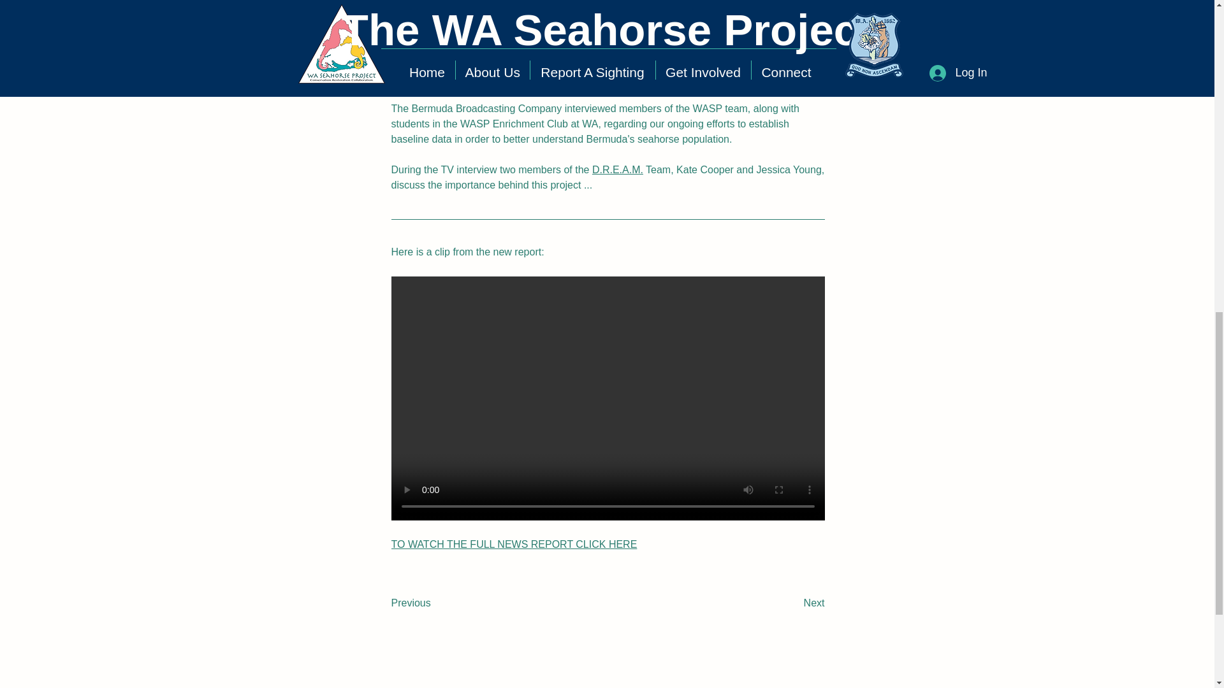 The image size is (1224, 688). I want to click on Next, so click(793, 603).